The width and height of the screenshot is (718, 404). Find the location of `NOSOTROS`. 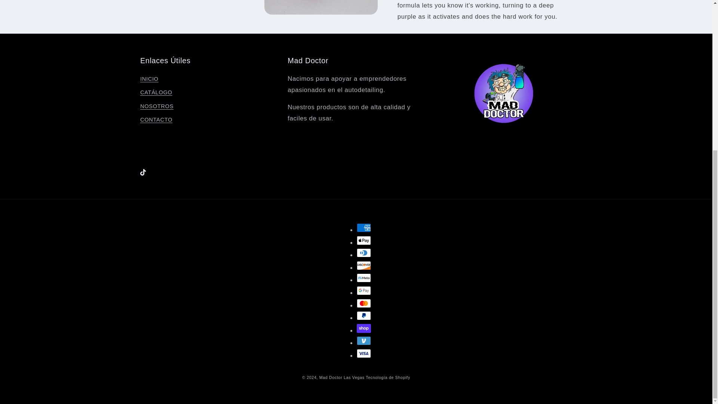

NOSOTROS is located at coordinates (157, 106).